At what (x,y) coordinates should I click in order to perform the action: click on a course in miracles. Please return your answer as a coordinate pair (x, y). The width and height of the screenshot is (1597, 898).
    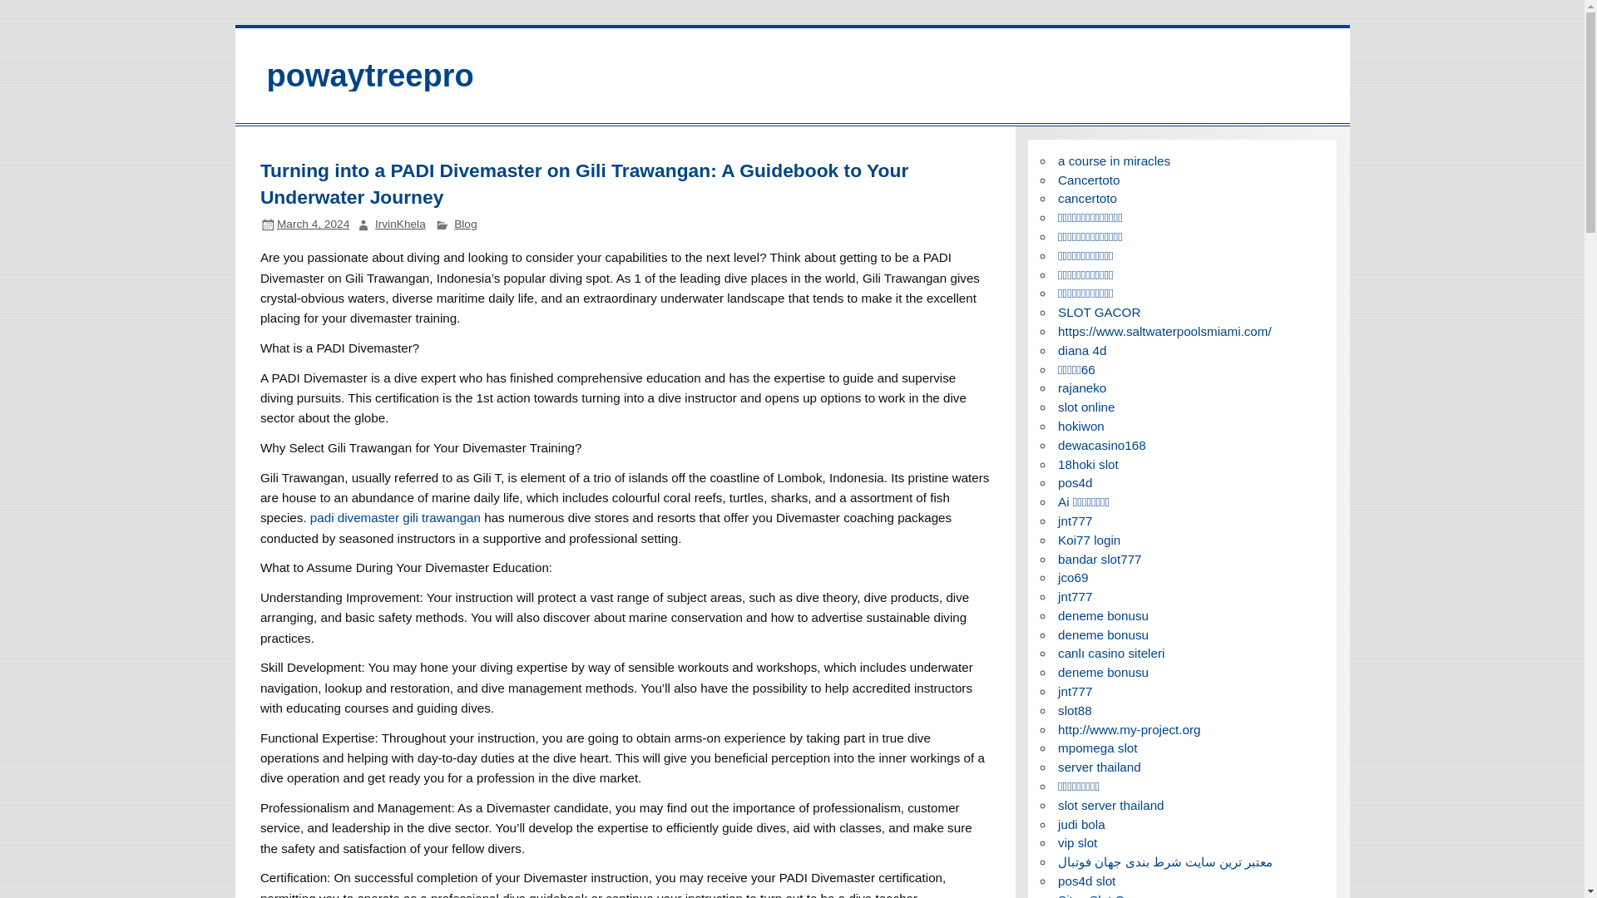
    Looking at the image, I should click on (1114, 160).